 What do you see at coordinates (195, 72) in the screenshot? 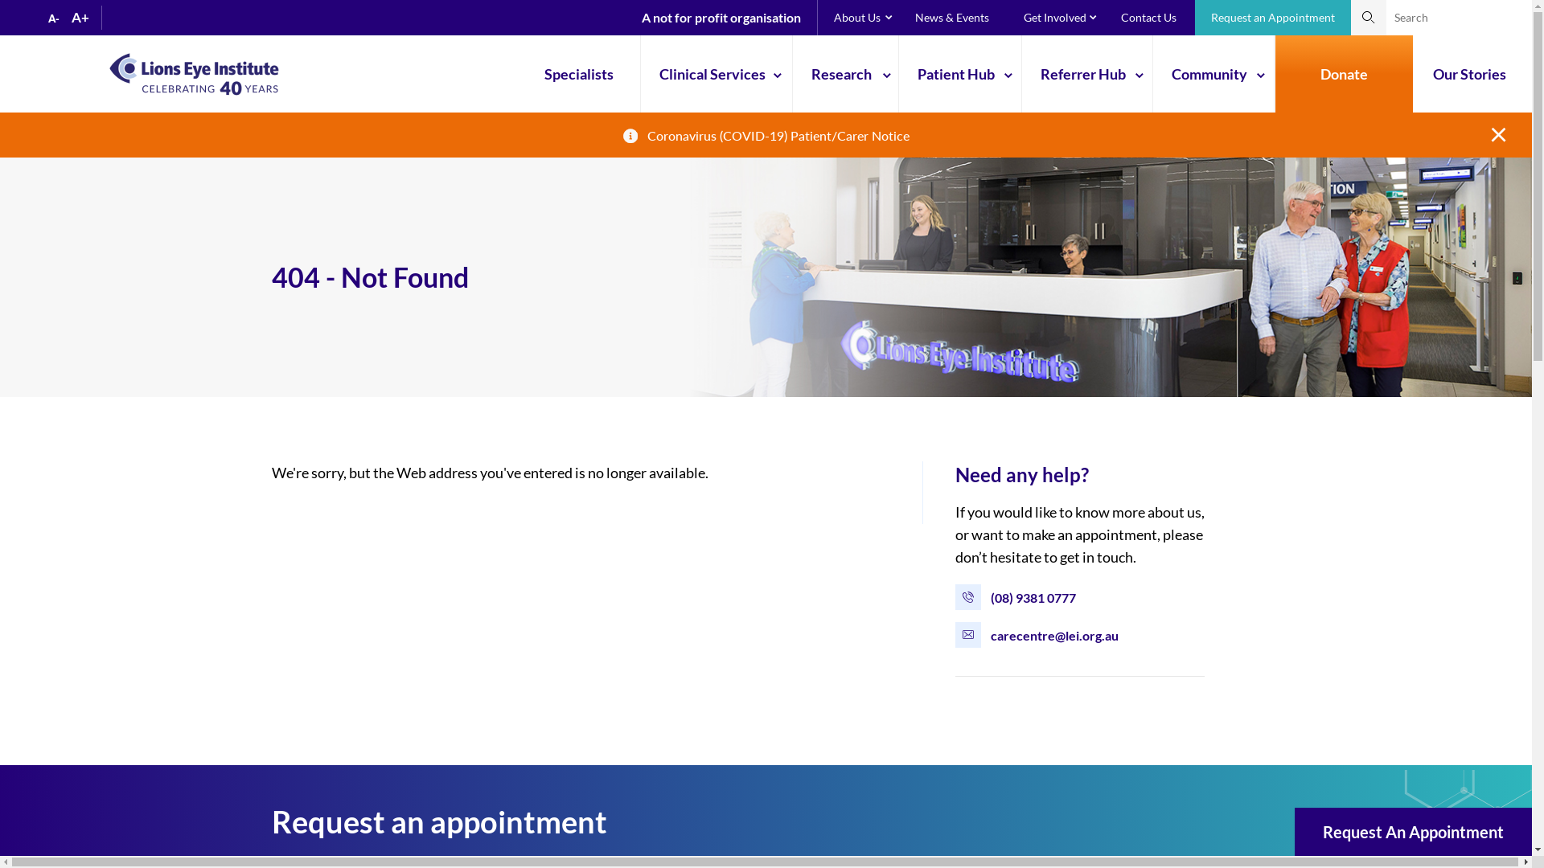
I see `Lions Eye Institute Logo` at bounding box center [195, 72].